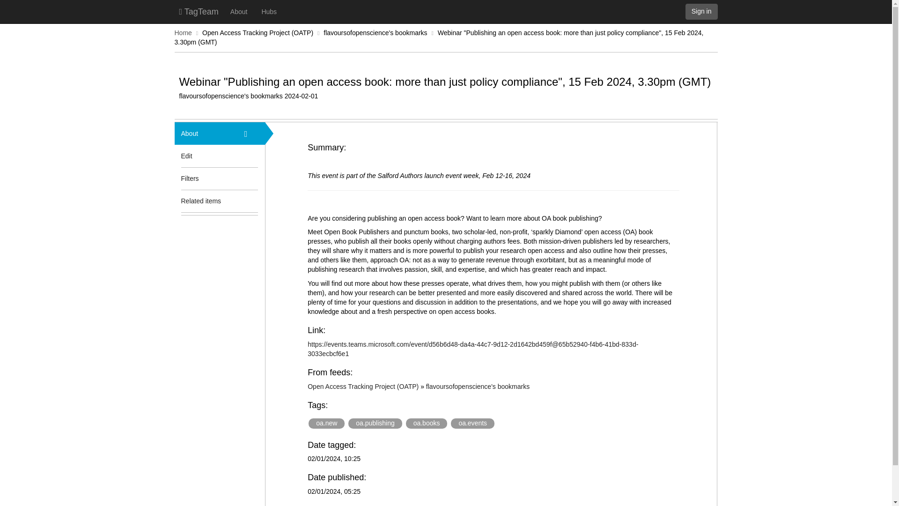  I want to click on oa.events, so click(473, 424).